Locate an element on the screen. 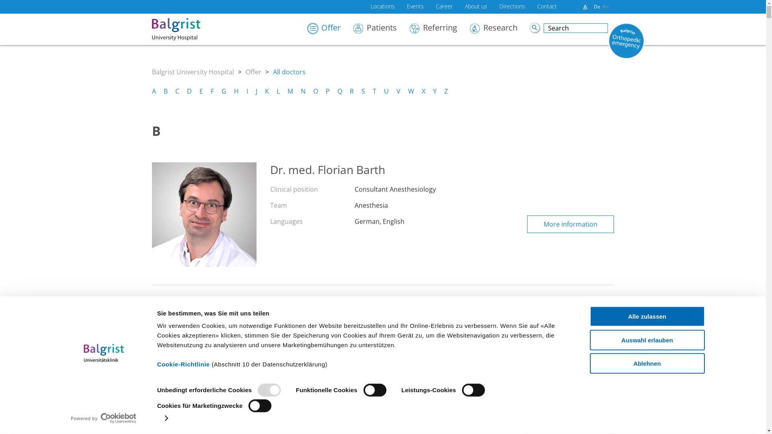 The height and width of the screenshot is (434, 772). U is located at coordinates (386, 91).